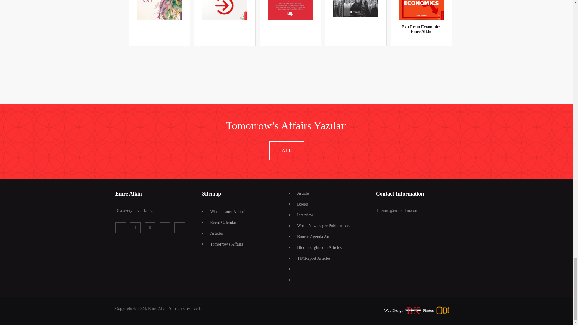  What do you see at coordinates (120, 227) in the screenshot?
I see `Facebook` at bounding box center [120, 227].